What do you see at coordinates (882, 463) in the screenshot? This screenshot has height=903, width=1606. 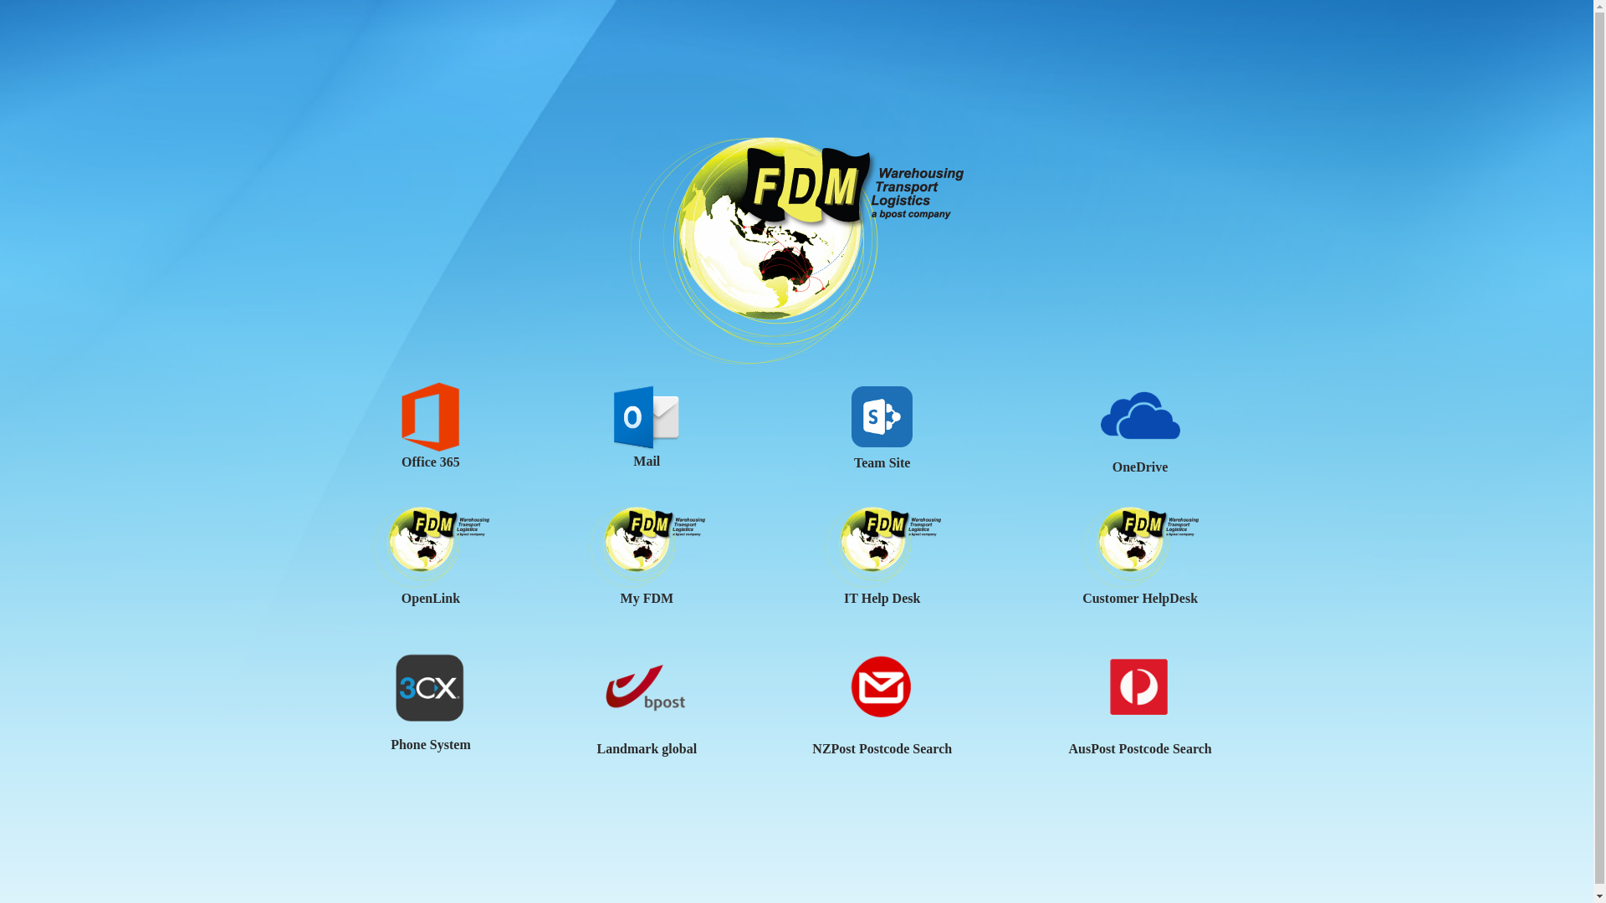 I see `Team Site` at bounding box center [882, 463].